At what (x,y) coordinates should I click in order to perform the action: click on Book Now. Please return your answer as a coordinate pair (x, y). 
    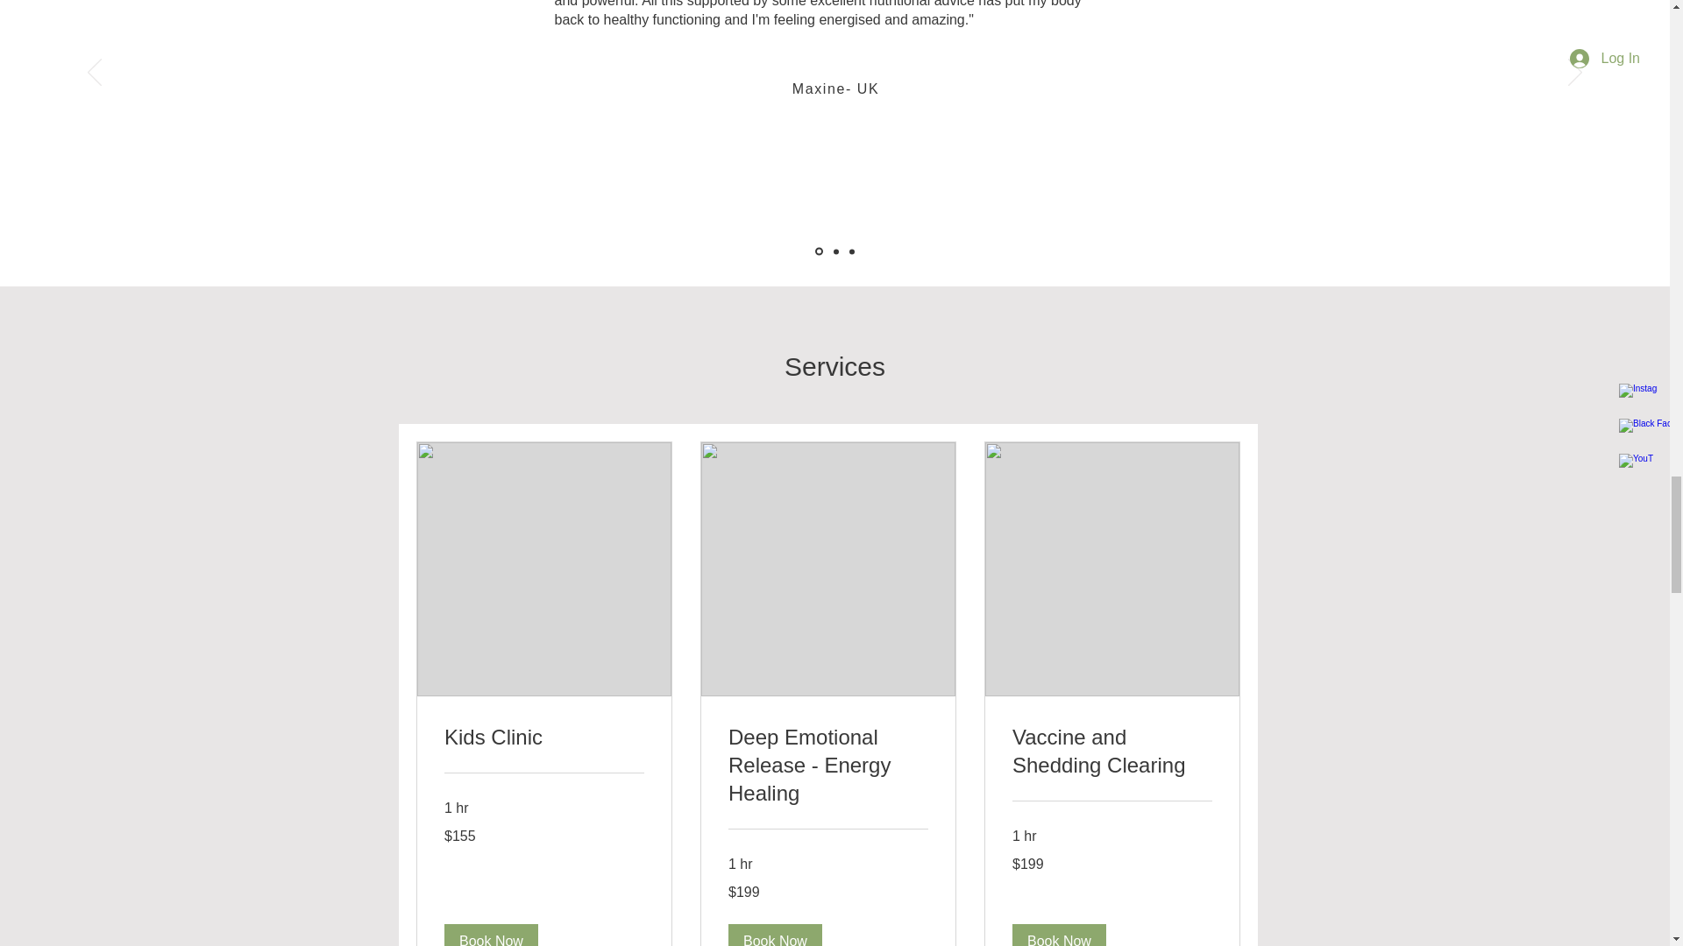
    Looking at the image, I should click on (773, 935).